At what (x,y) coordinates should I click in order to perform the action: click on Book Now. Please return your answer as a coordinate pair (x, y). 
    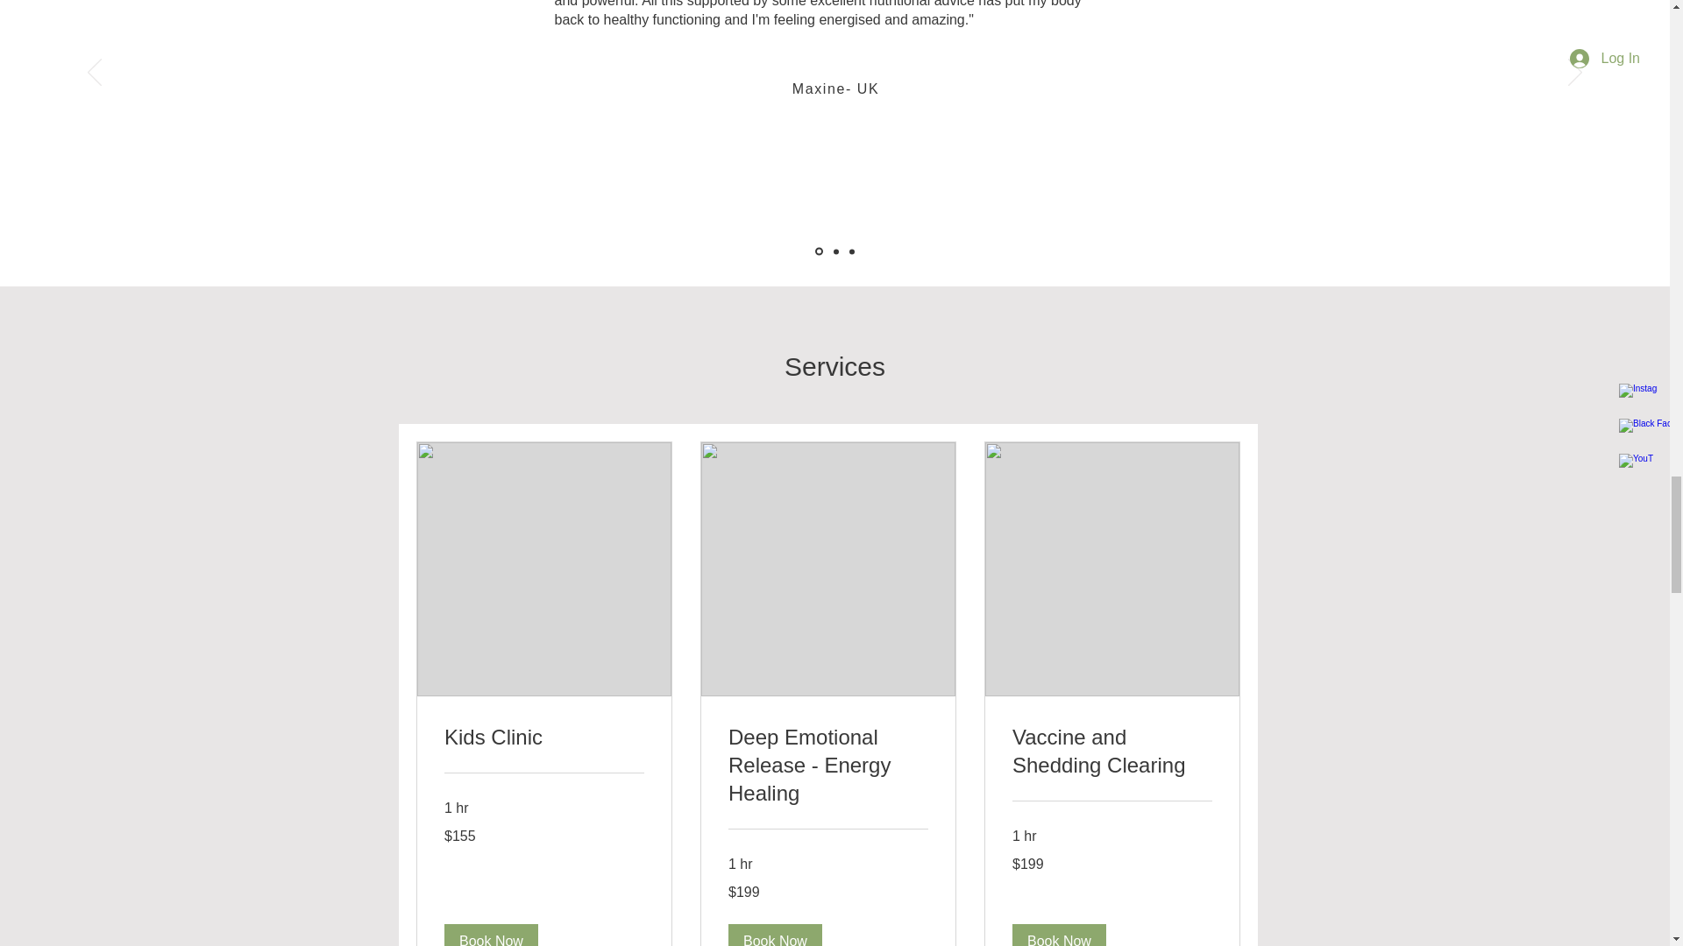
    Looking at the image, I should click on (773, 935).